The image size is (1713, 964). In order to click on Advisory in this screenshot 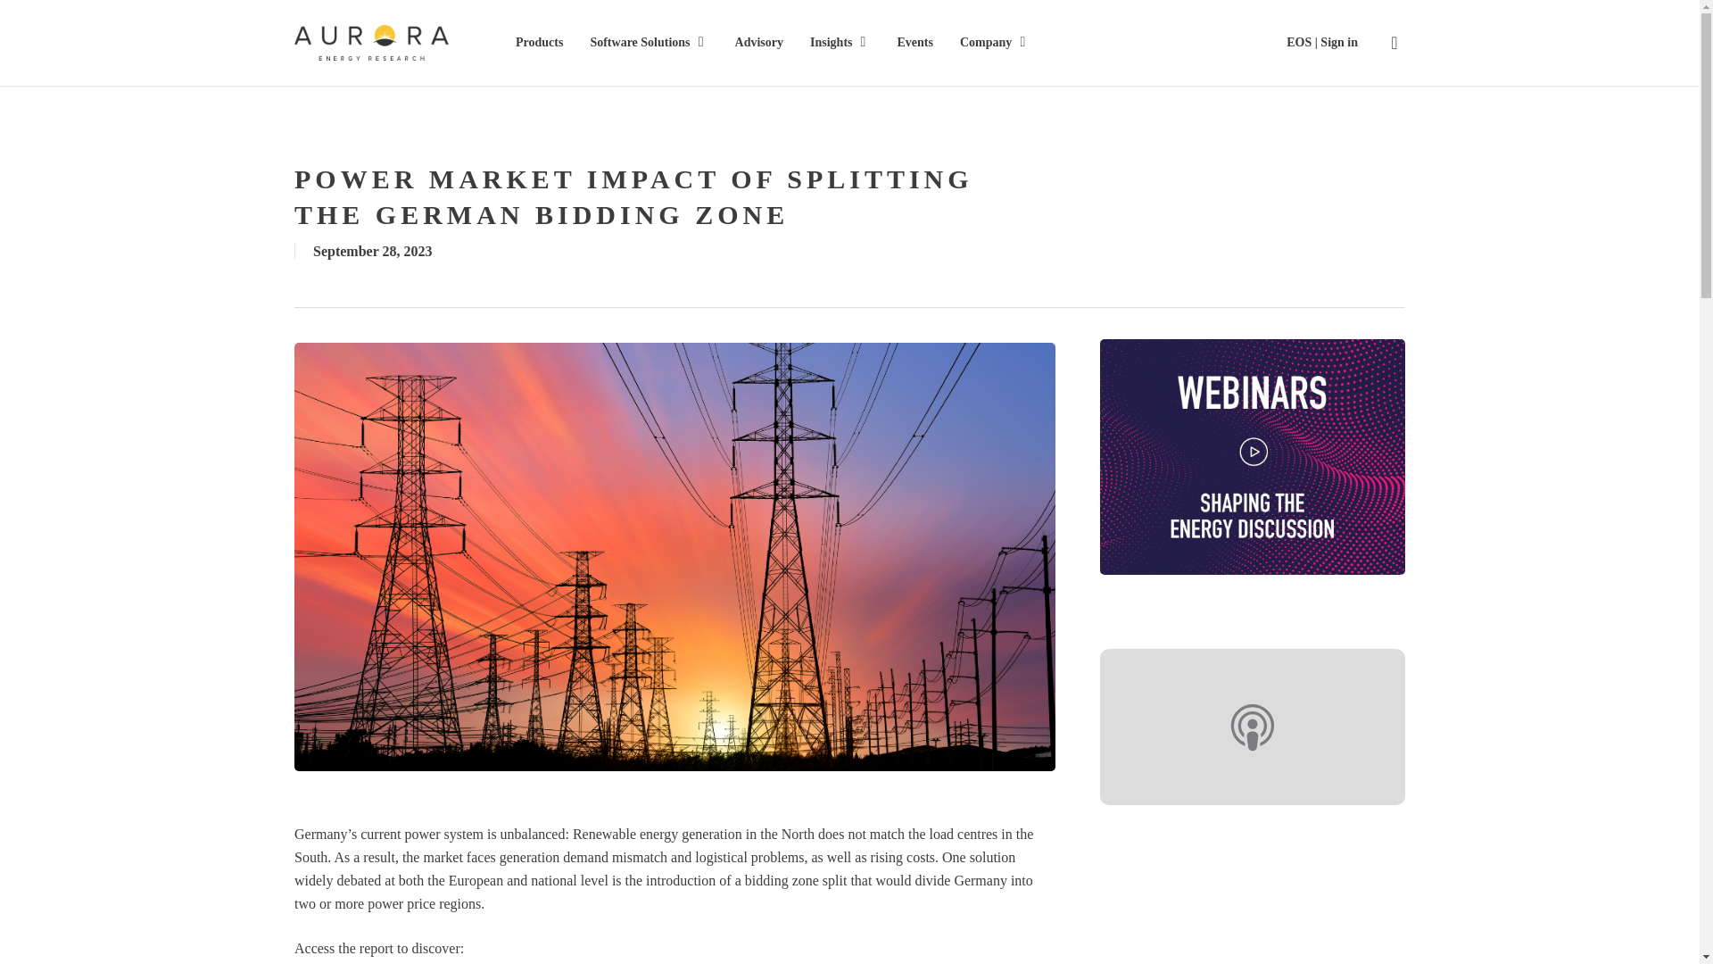, I will do `click(758, 43)`.